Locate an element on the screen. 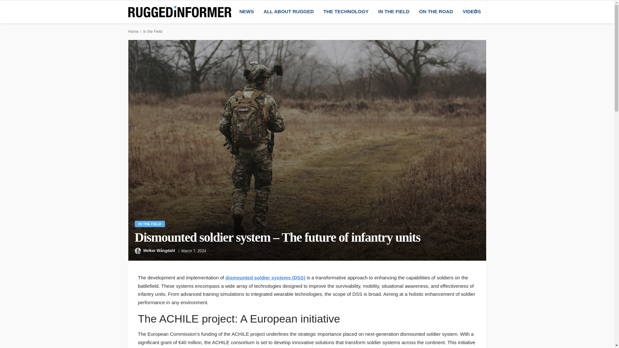 This screenshot has height=348, width=619. IN THE FIELD is located at coordinates (150, 224).